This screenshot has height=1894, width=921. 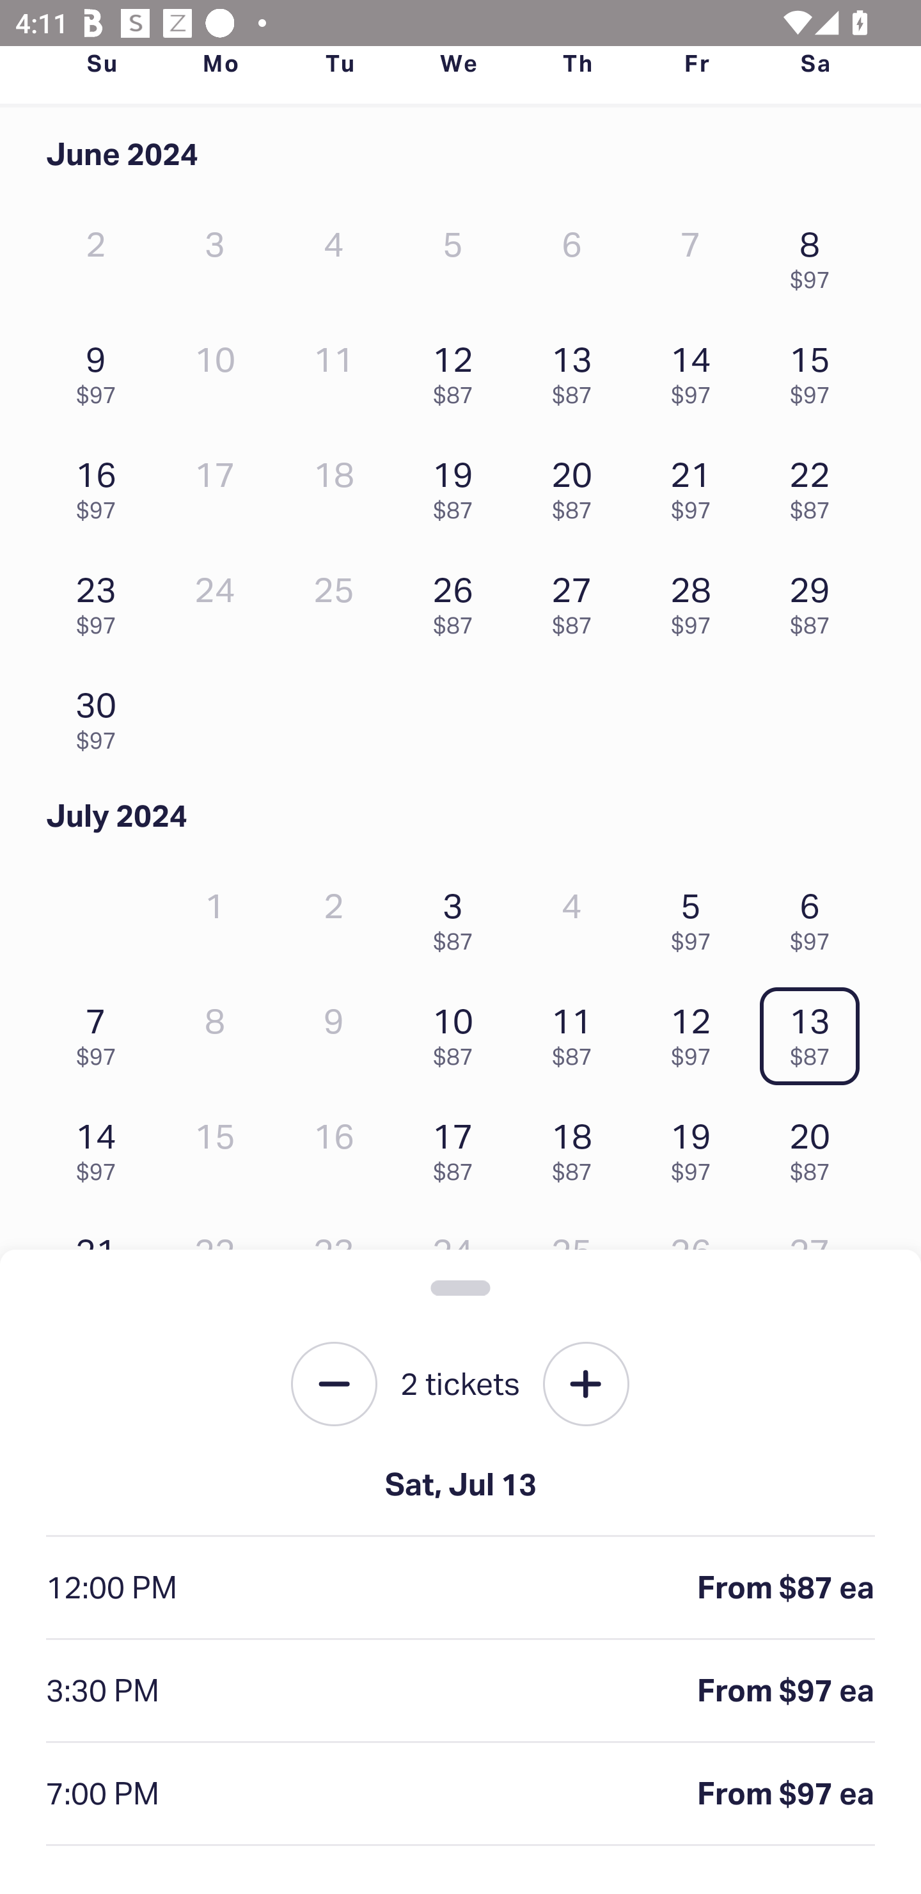 What do you see at coordinates (815, 915) in the screenshot?
I see `6 $97` at bounding box center [815, 915].